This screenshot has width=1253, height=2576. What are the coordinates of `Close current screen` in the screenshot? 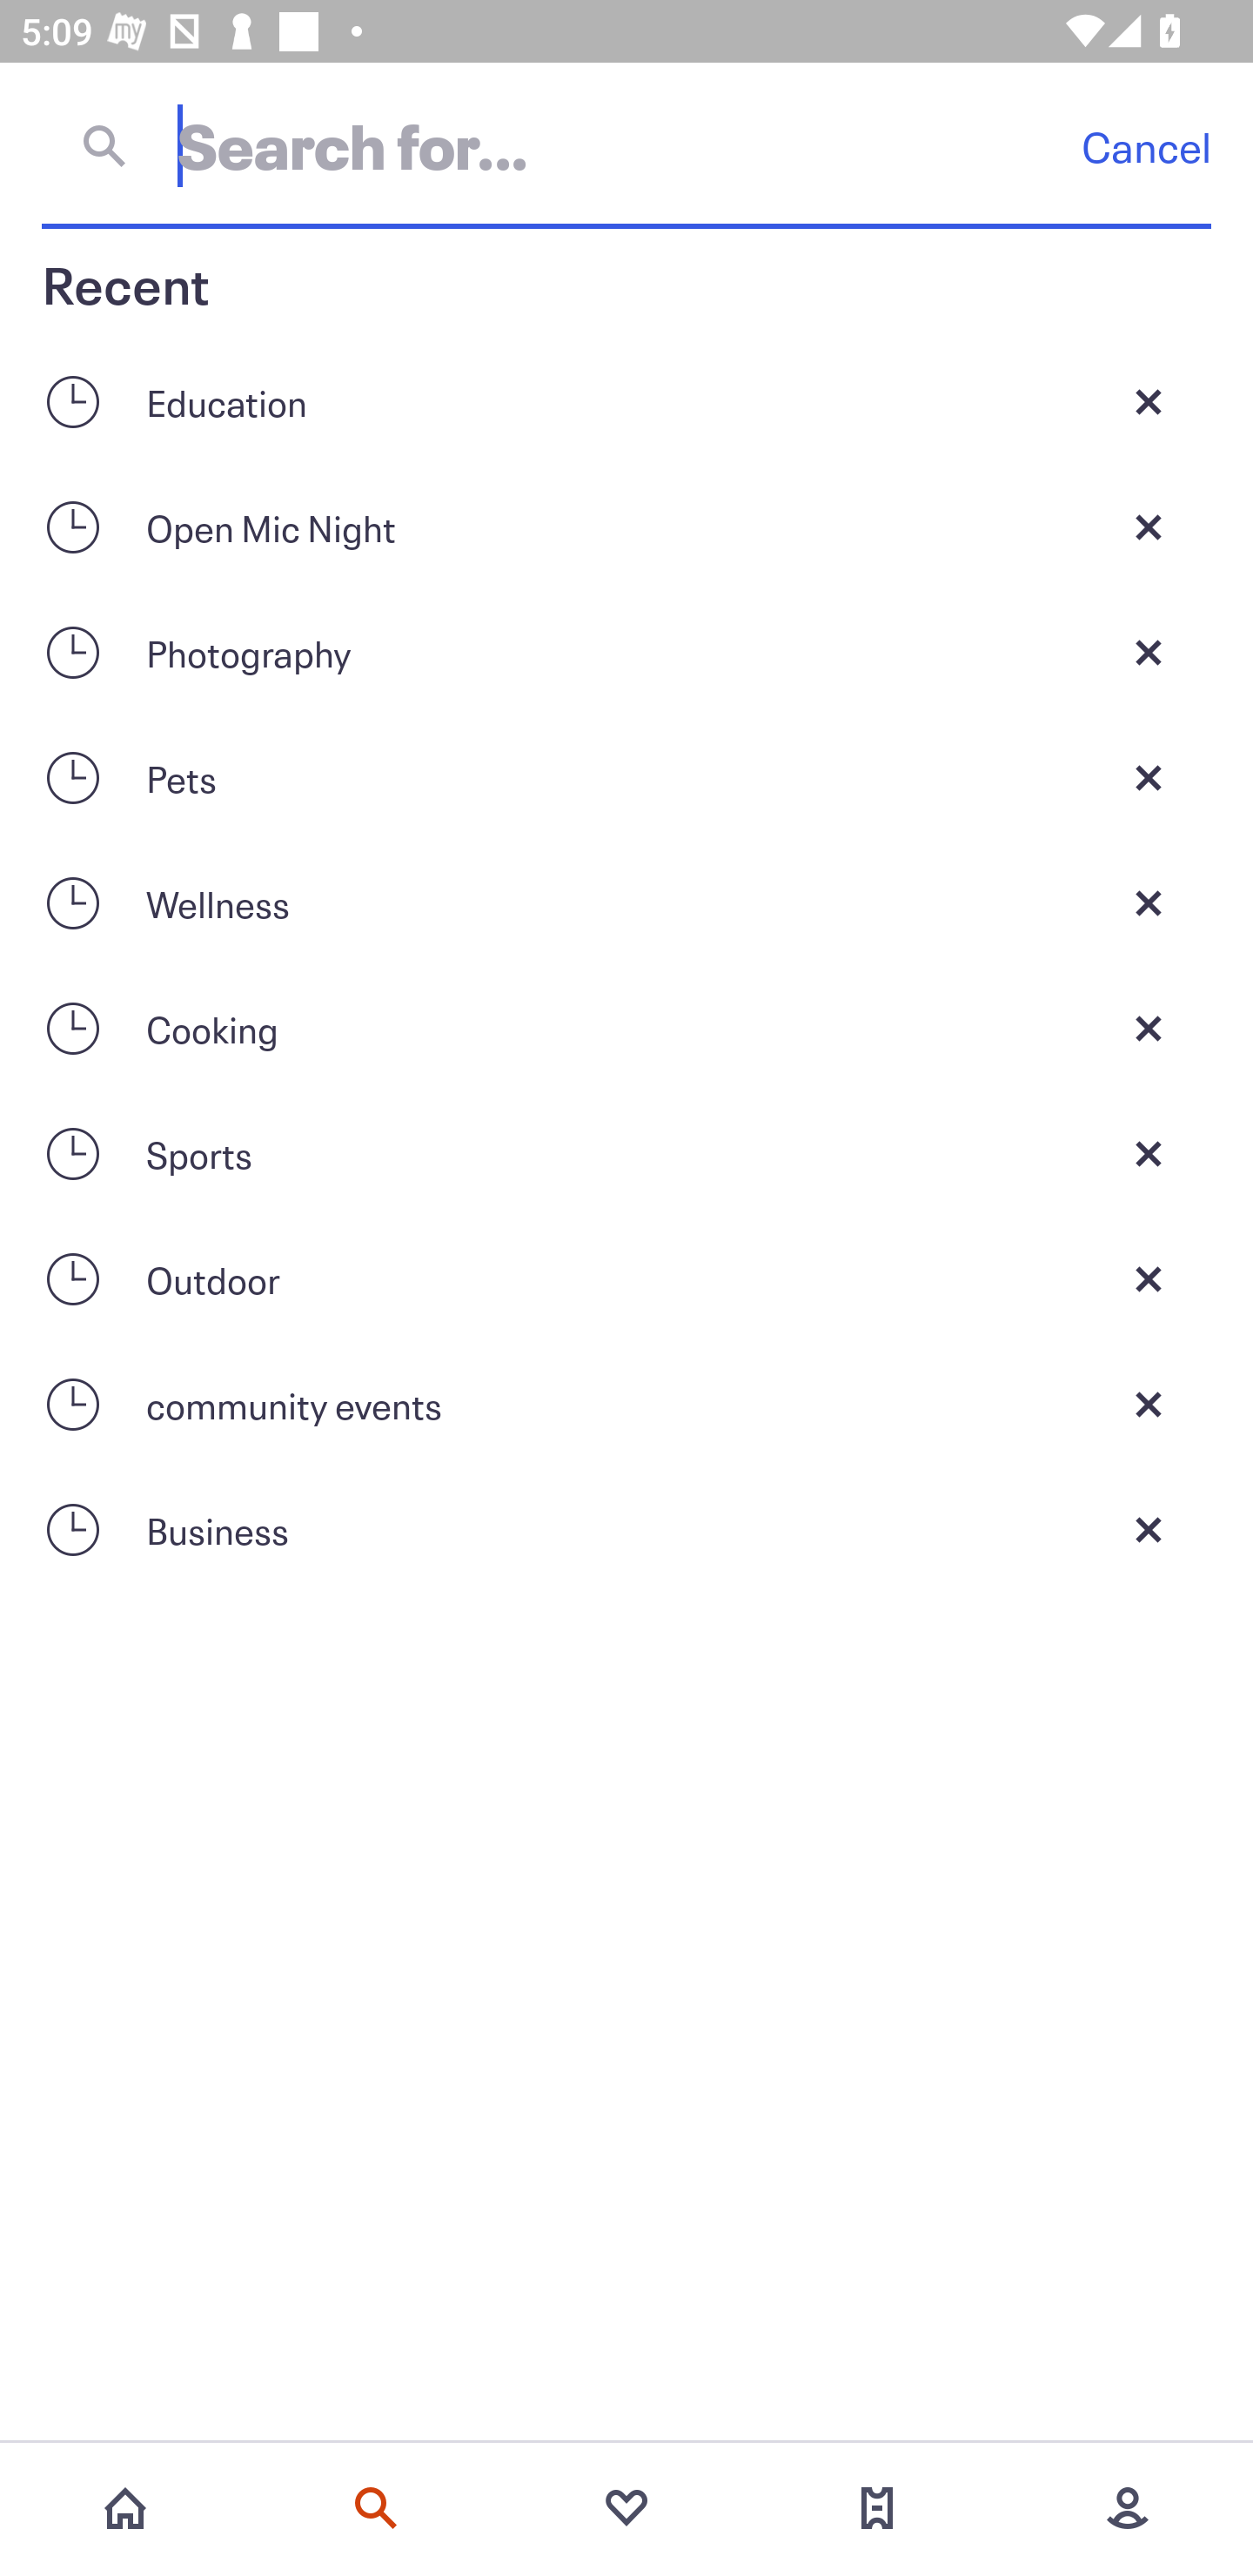 It's located at (1149, 902).